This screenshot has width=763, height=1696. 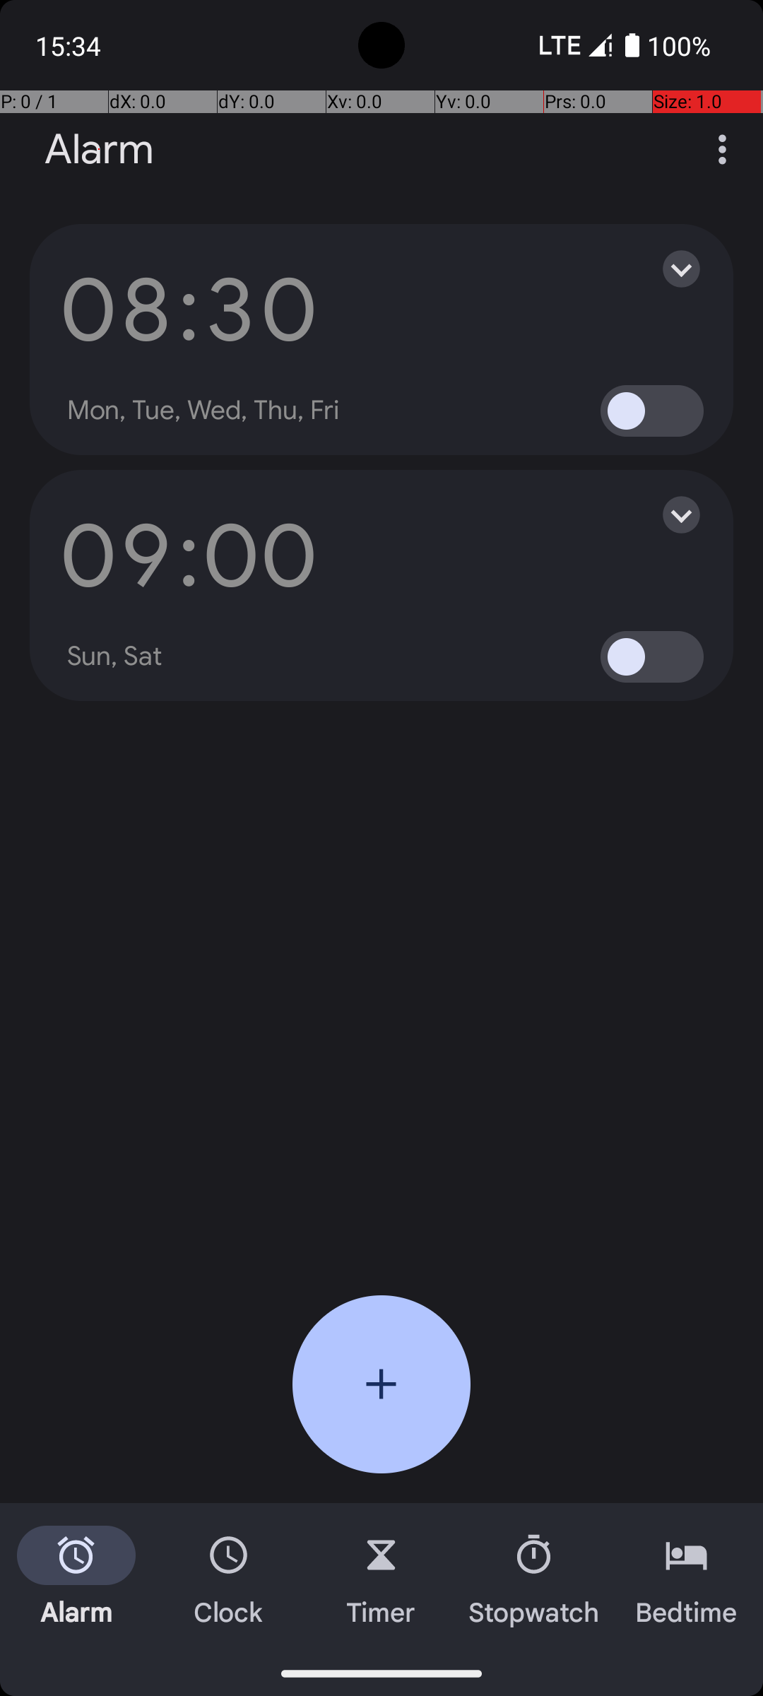 I want to click on Expand alarm, so click(x=667, y=269).